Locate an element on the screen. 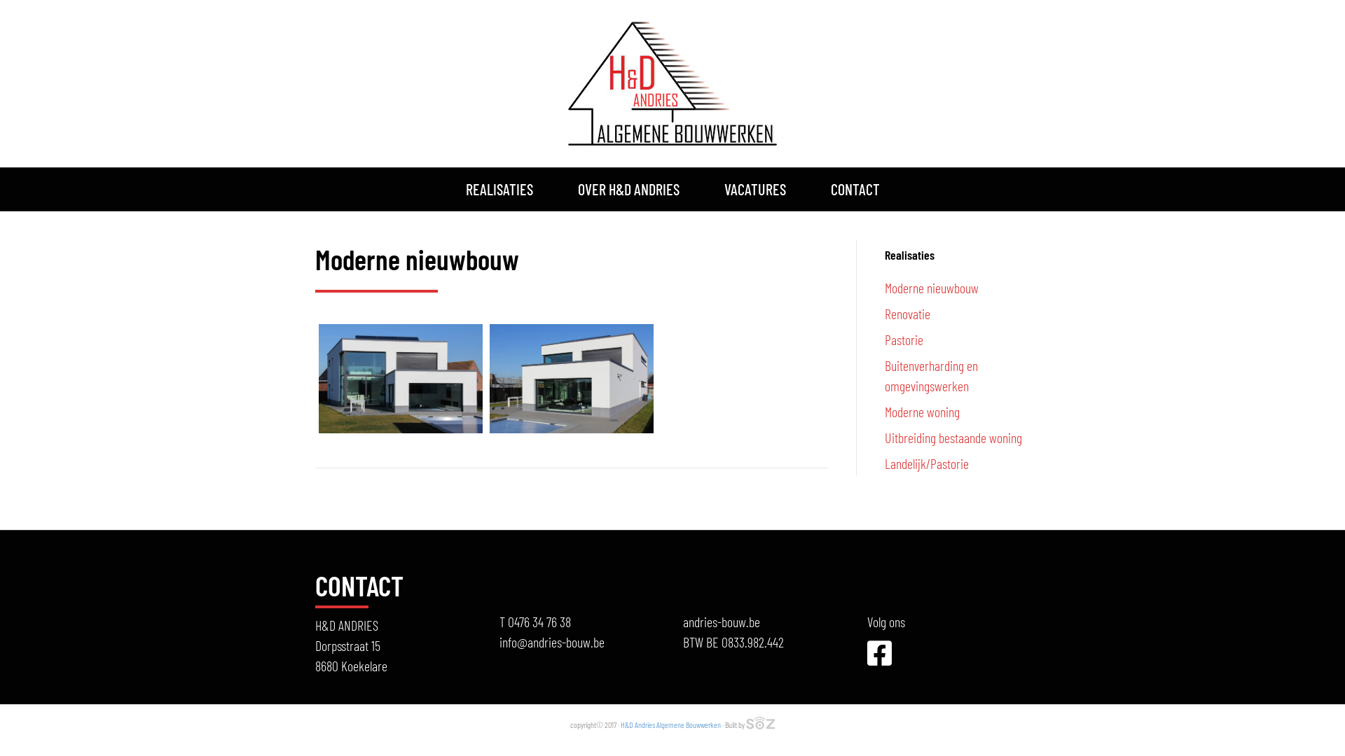 This screenshot has width=1345, height=756. andries-bouw.be is located at coordinates (722, 622).